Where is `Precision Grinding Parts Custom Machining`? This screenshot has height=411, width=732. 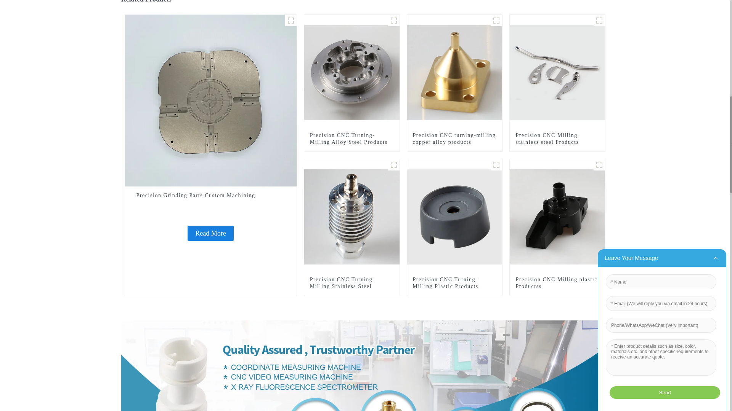
Precision Grinding Parts Custom Machining is located at coordinates (210, 196).